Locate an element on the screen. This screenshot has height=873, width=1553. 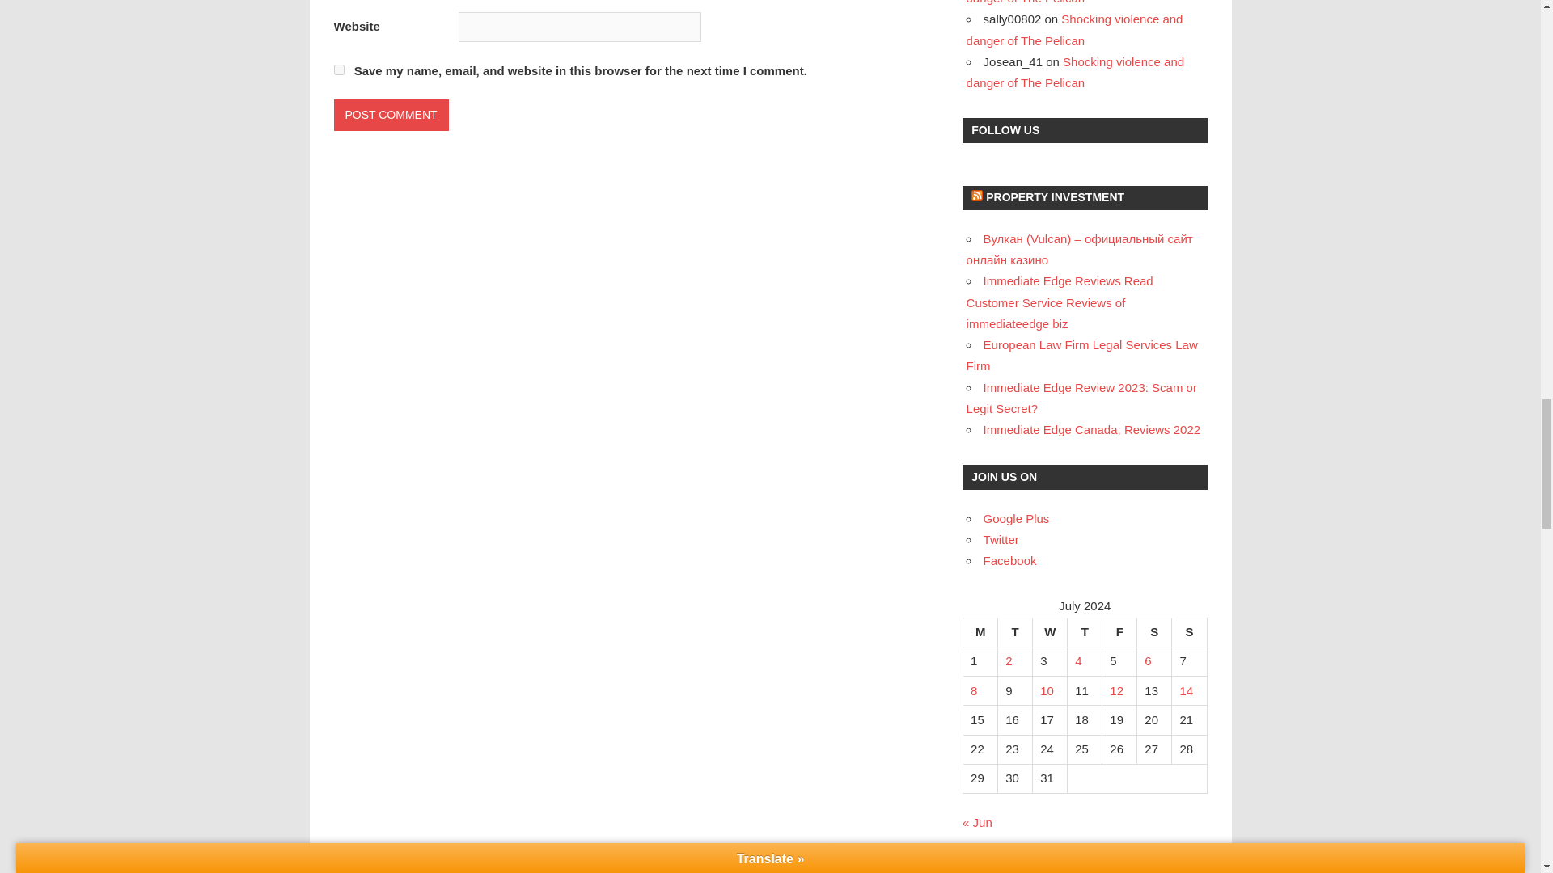
Wednesday is located at coordinates (1050, 632).